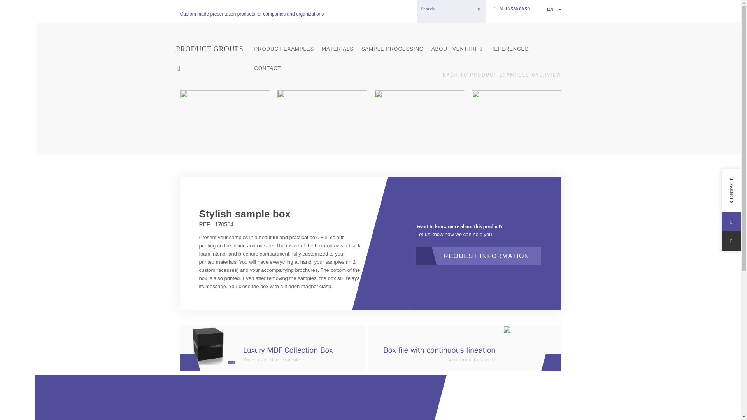  Describe the element at coordinates (554, 9) in the screenshot. I see `EN` at that location.